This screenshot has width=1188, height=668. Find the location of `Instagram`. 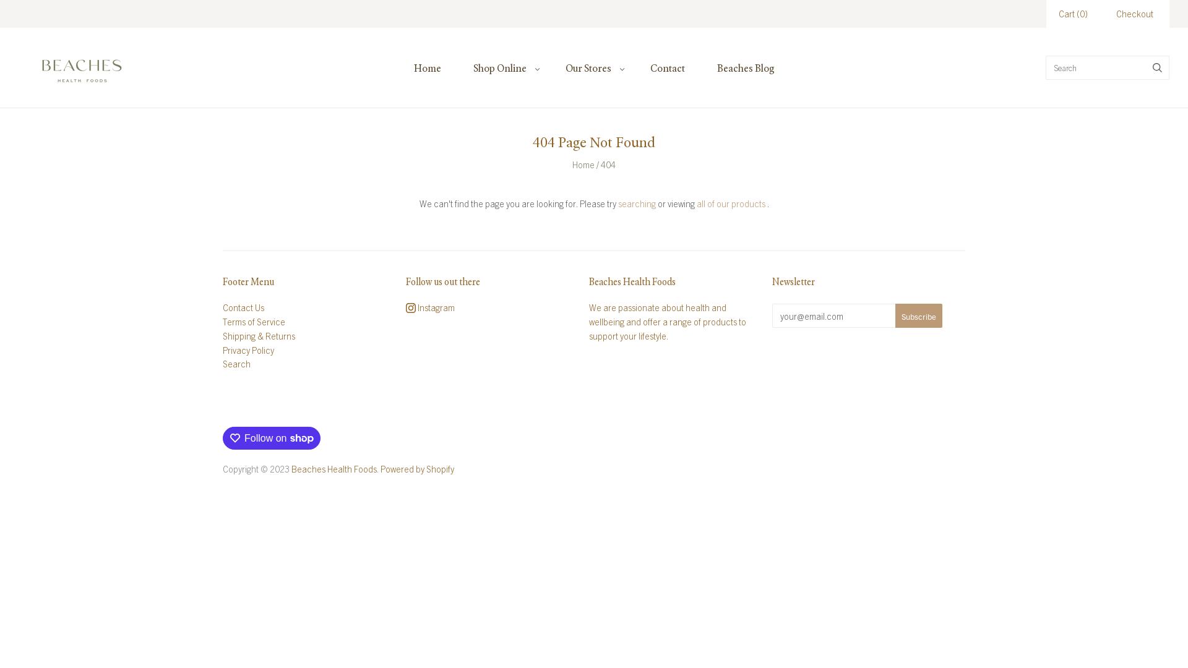

Instagram is located at coordinates (431, 307).